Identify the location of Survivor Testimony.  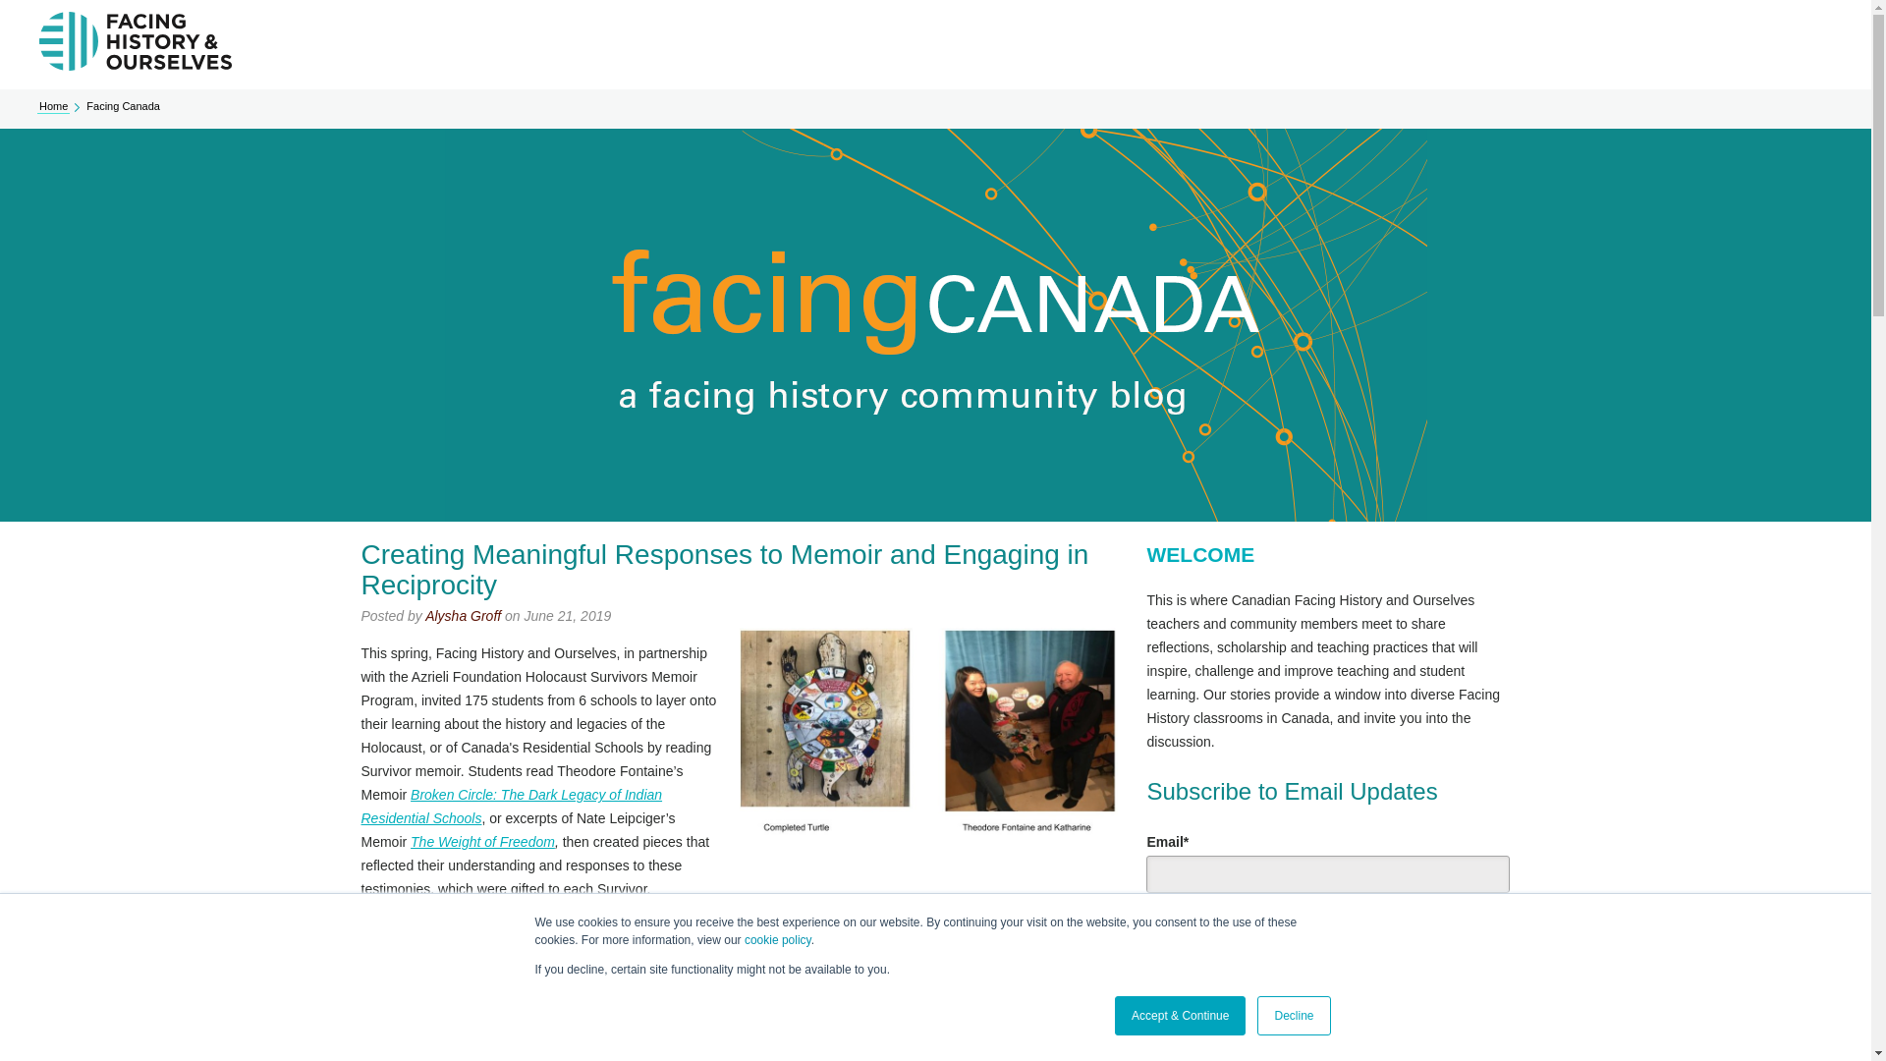
(866, 997).